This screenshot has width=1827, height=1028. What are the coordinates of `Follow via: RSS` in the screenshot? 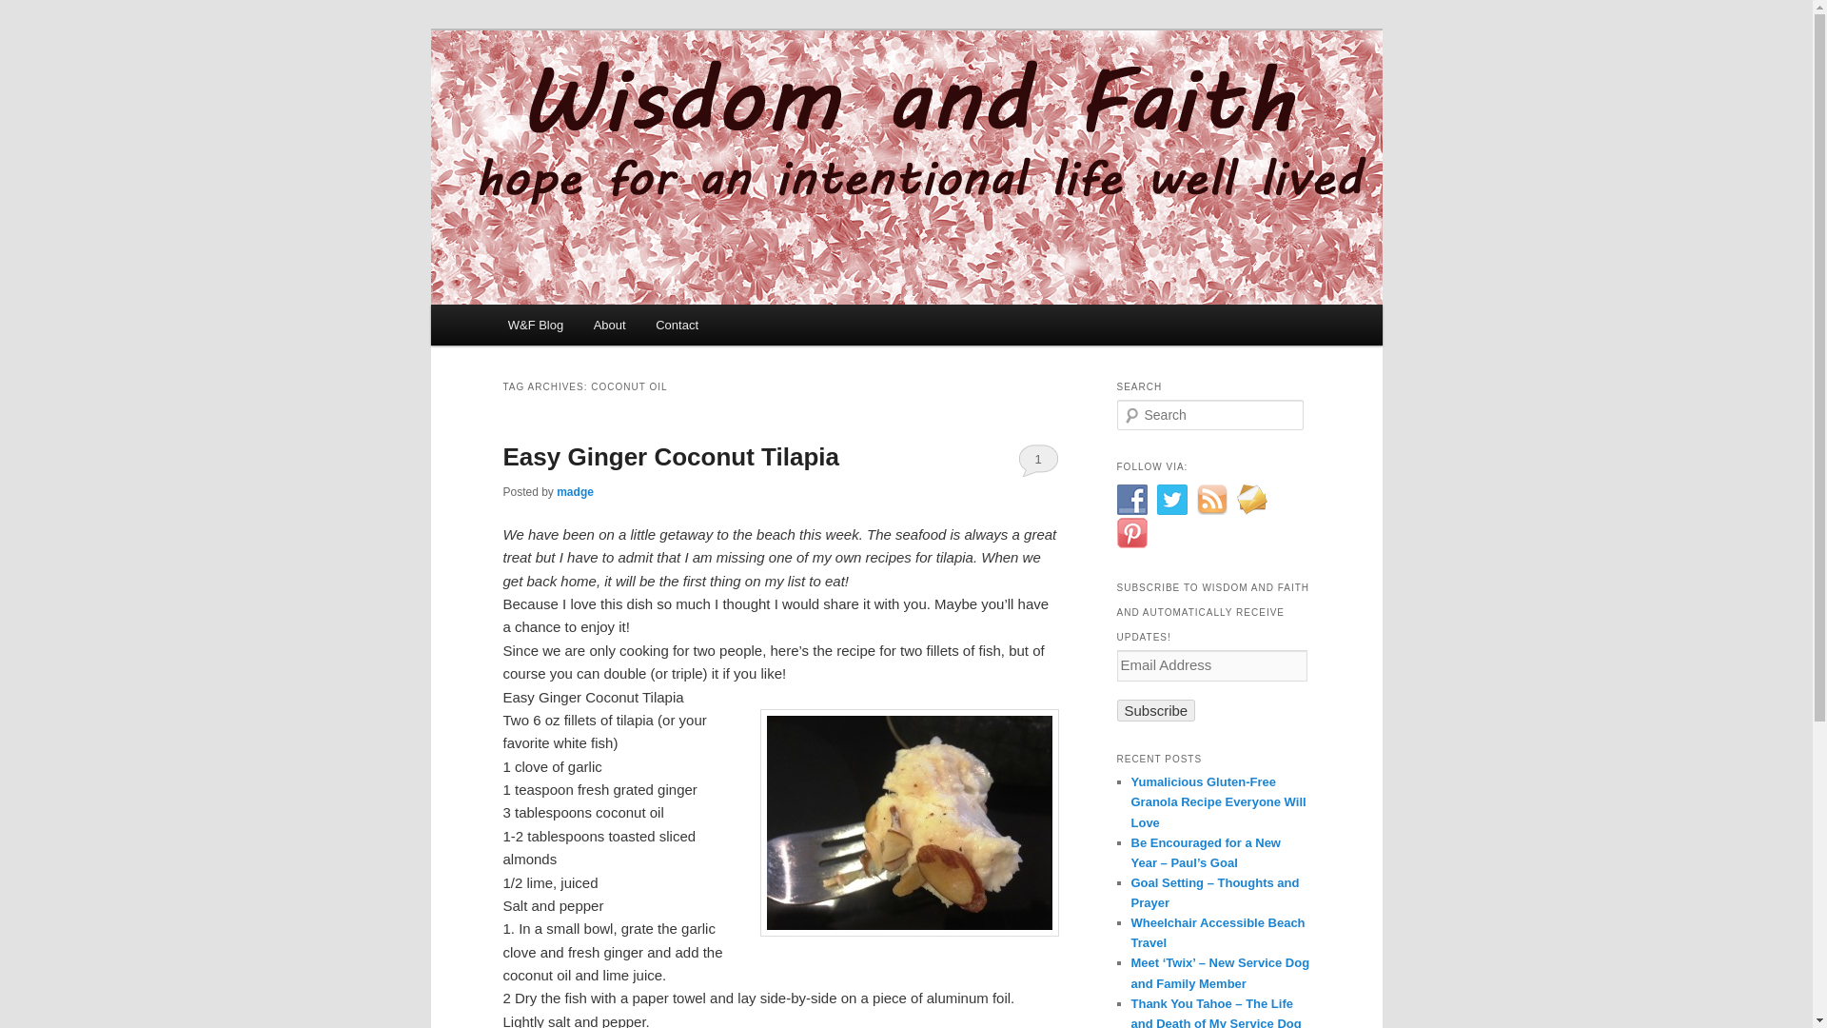 It's located at (1212, 499).